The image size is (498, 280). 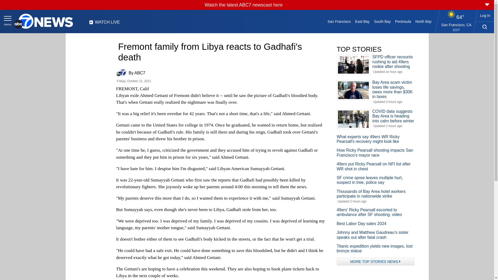 I want to click on EDIT, so click(x=456, y=30).